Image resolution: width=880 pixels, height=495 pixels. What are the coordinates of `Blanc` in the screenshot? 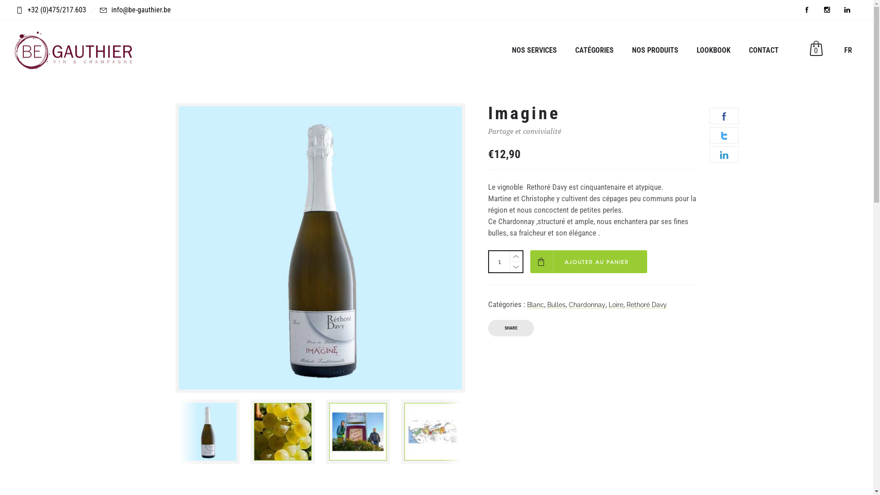 It's located at (535, 305).